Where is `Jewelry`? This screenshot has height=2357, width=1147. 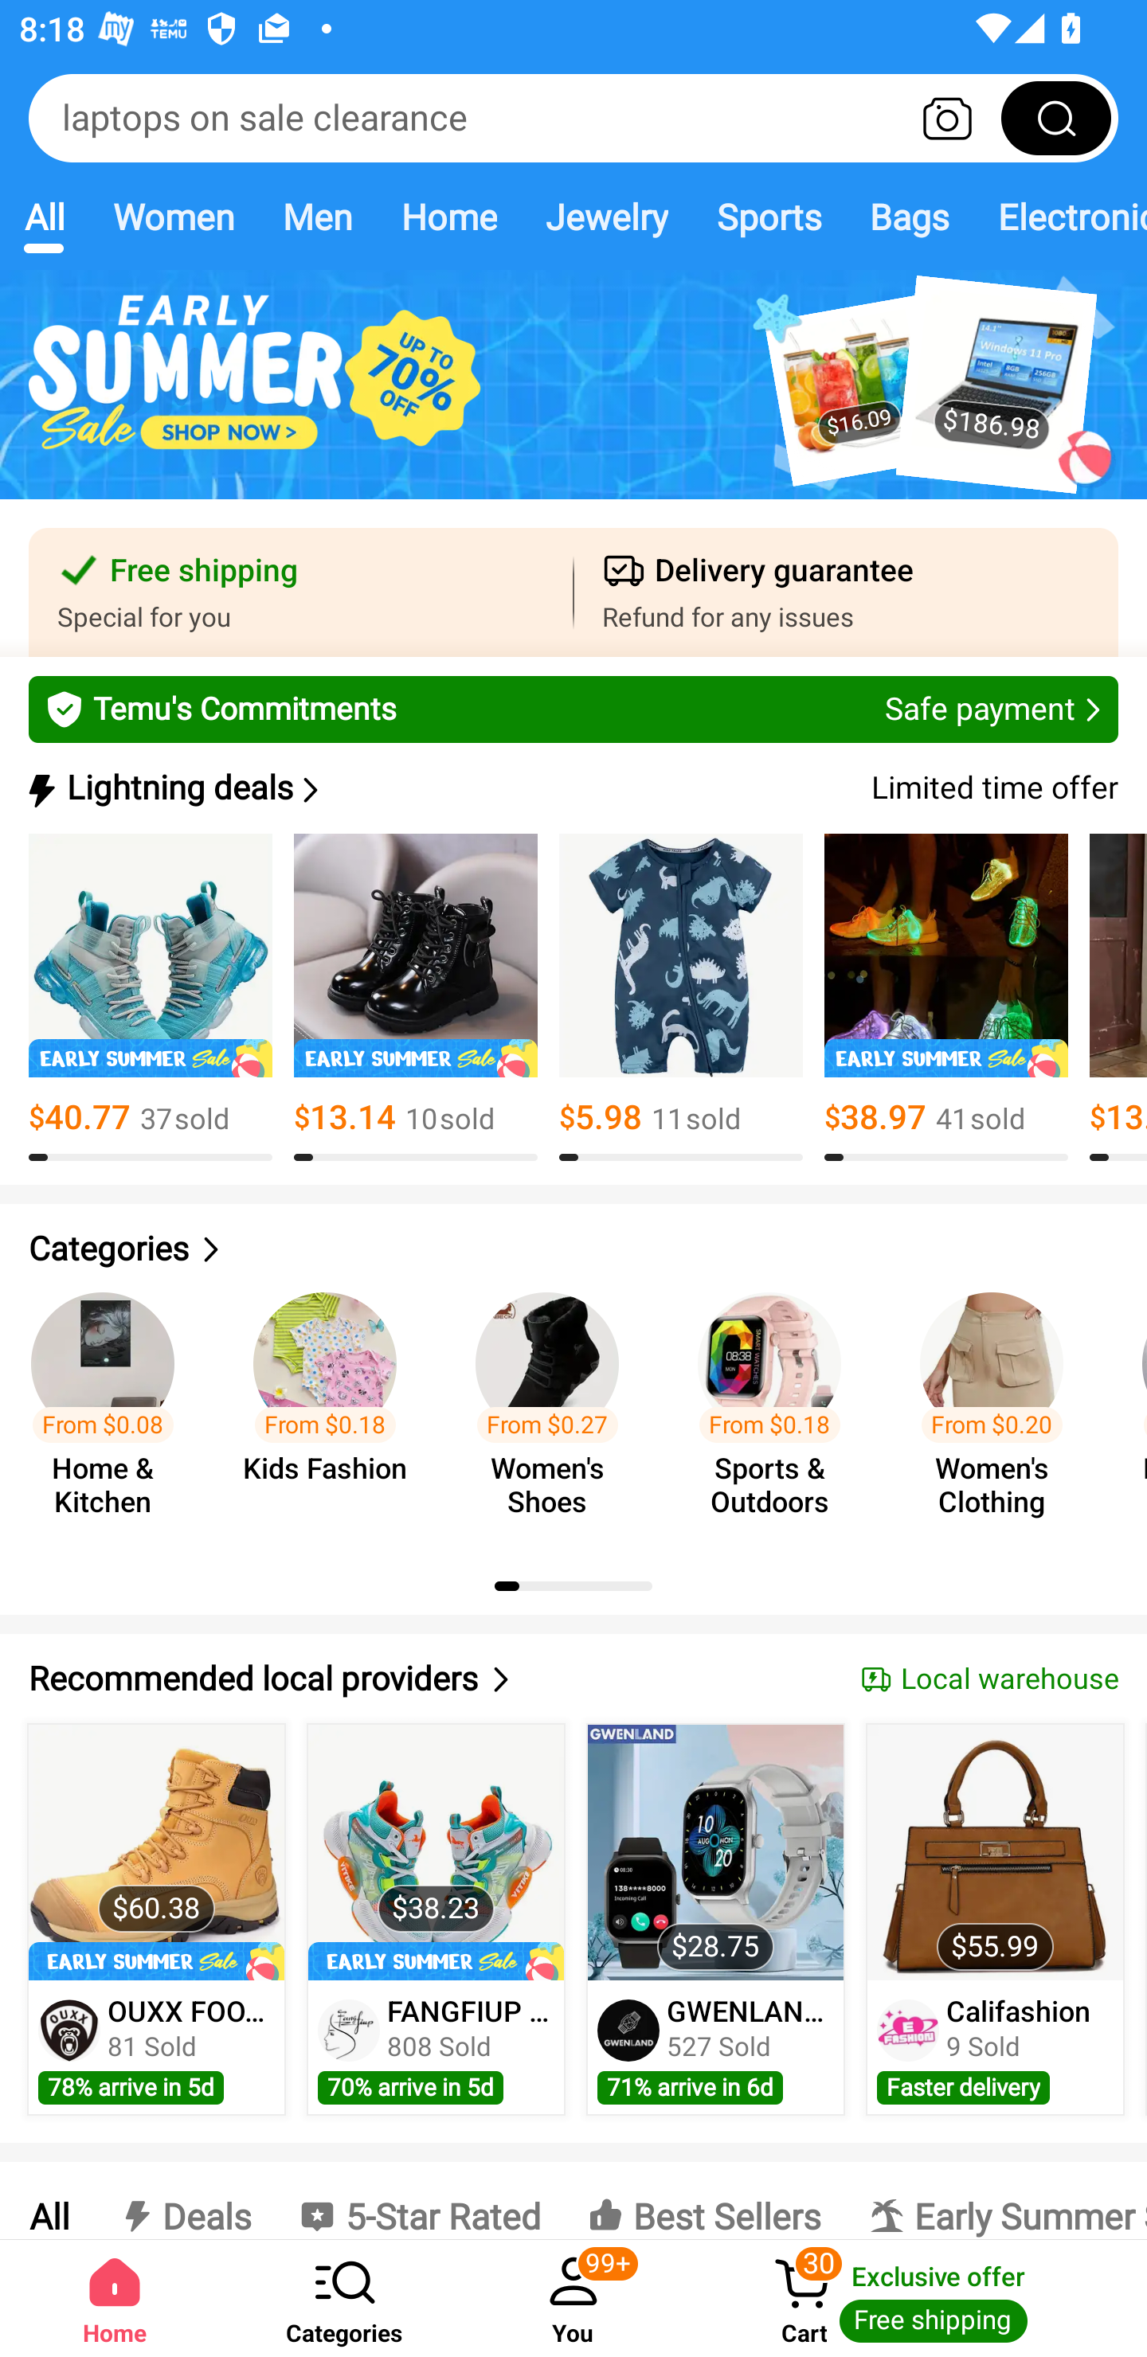
Jewelry is located at coordinates (605, 217).